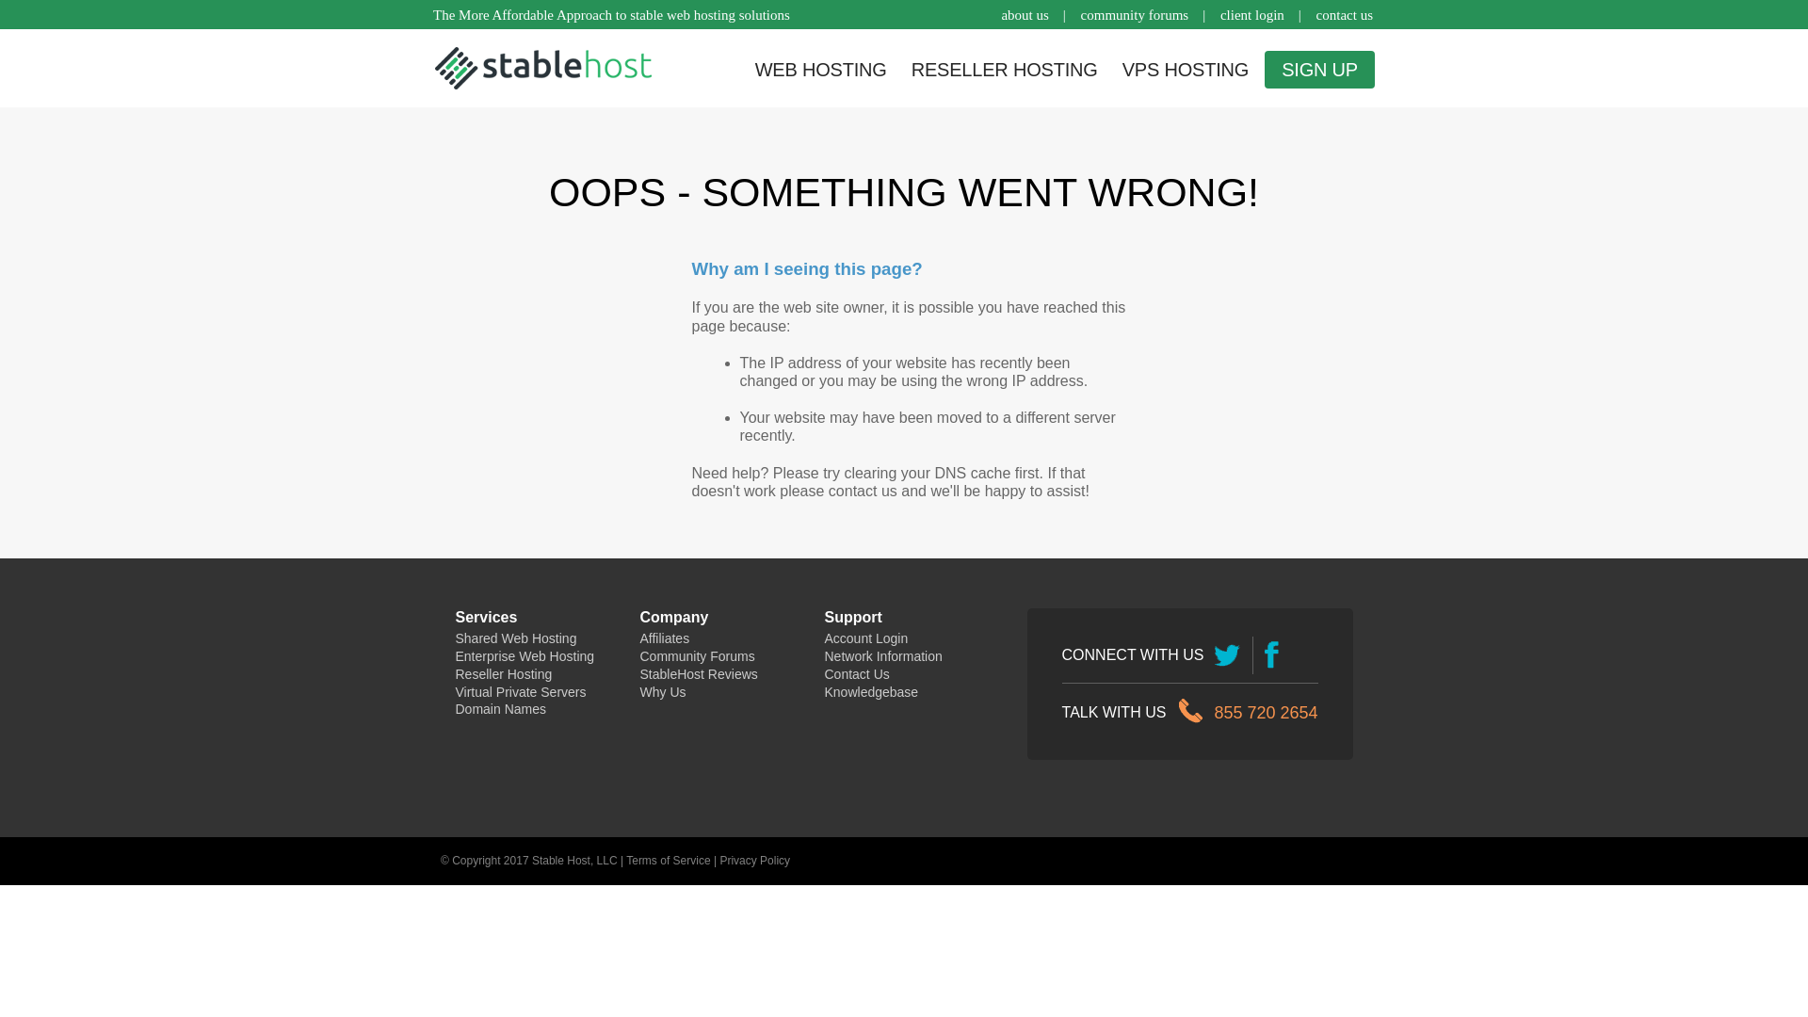 The width and height of the screenshot is (1808, 1017). What do you see at coordinates (516, 638) in the screenshot?
I see `Shared Web Hosting` at bounding box center [516, 638].